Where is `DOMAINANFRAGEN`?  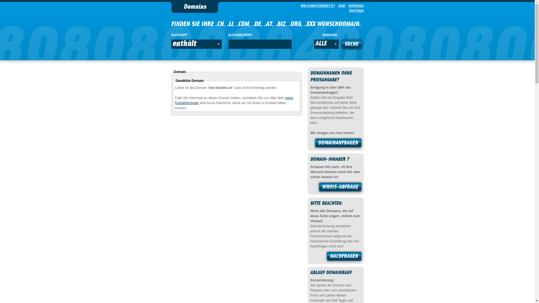
DOMAINANFRAGEN is located at coordinates (338, 144).